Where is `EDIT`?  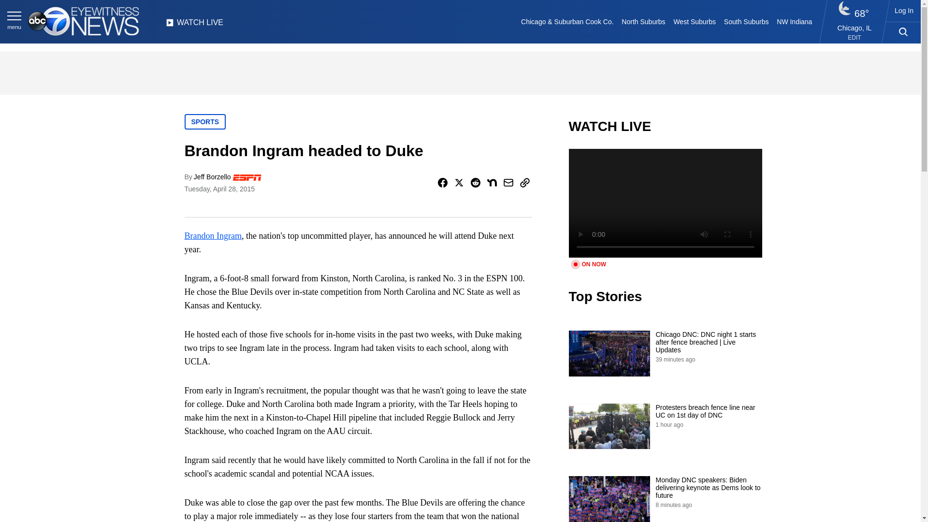
EDIT is located at coordinates (855, 38).